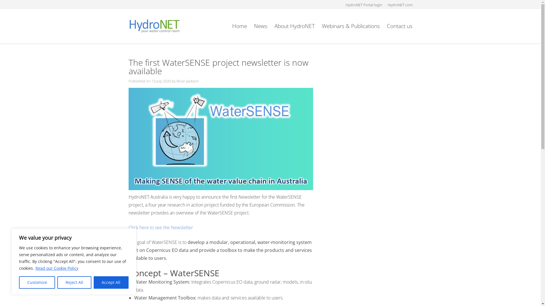 The width and height of the screenshot is (545, 306). What do you see at coordinates (57, 268) in the screenshot?
I see `Read our Cookie Policy` at bounding box center [57, 268].